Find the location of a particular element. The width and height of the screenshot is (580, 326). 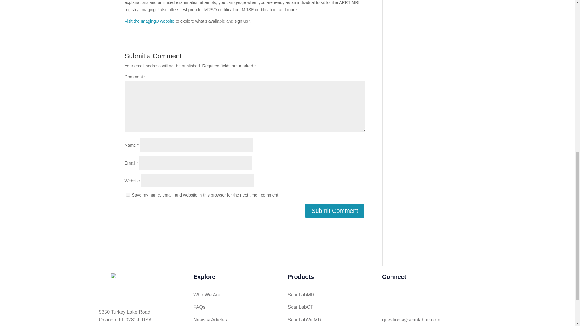

Who We Are is located at coordinates (207, 295).